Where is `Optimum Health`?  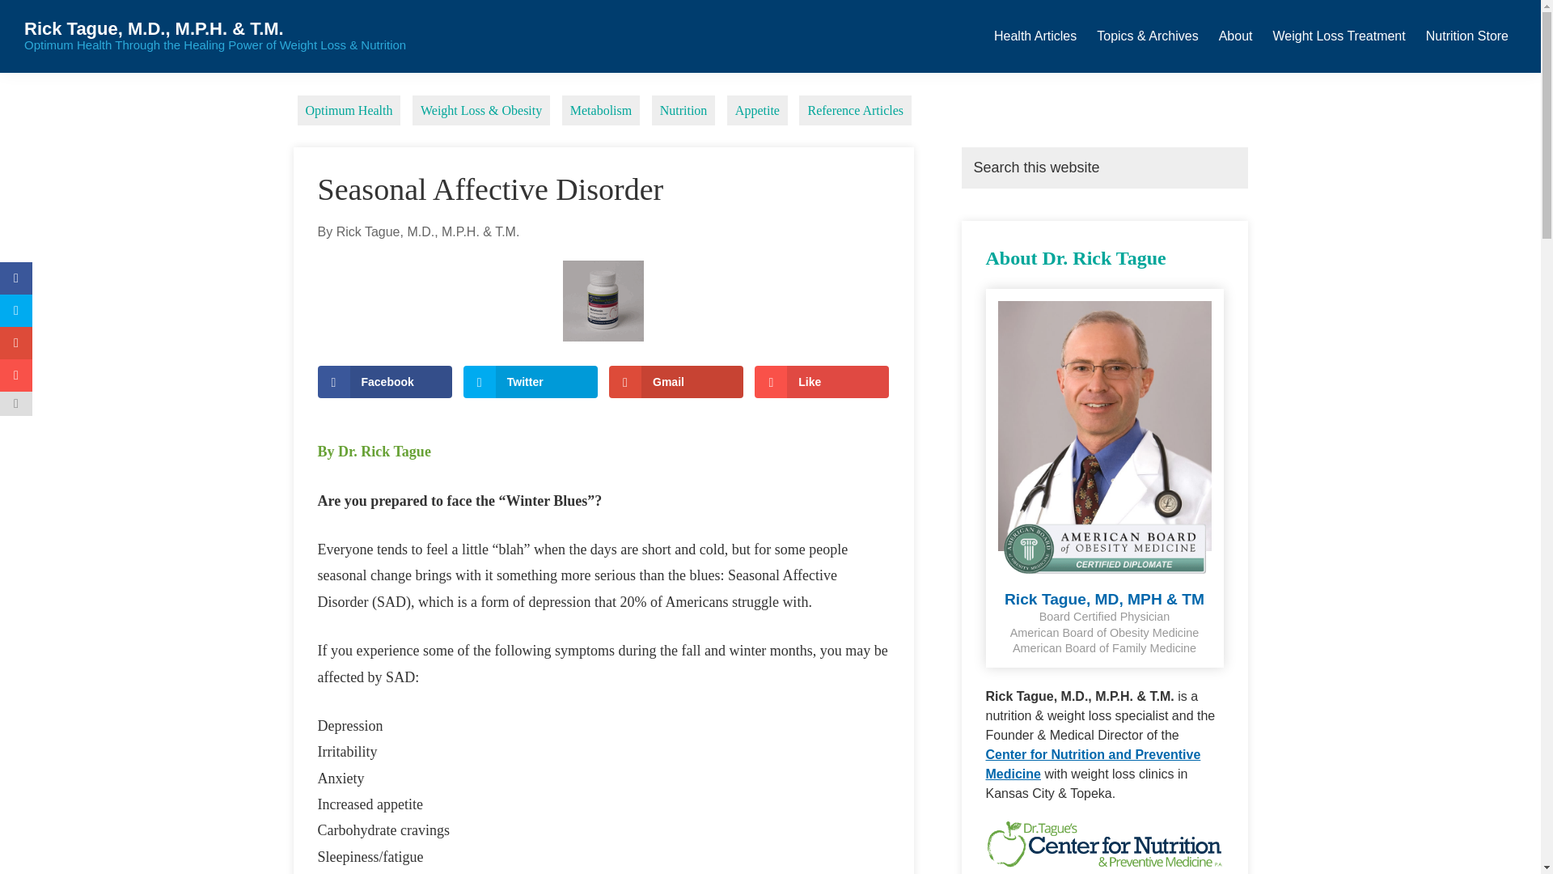 Optimum Health is located at coordinates (349, 110).